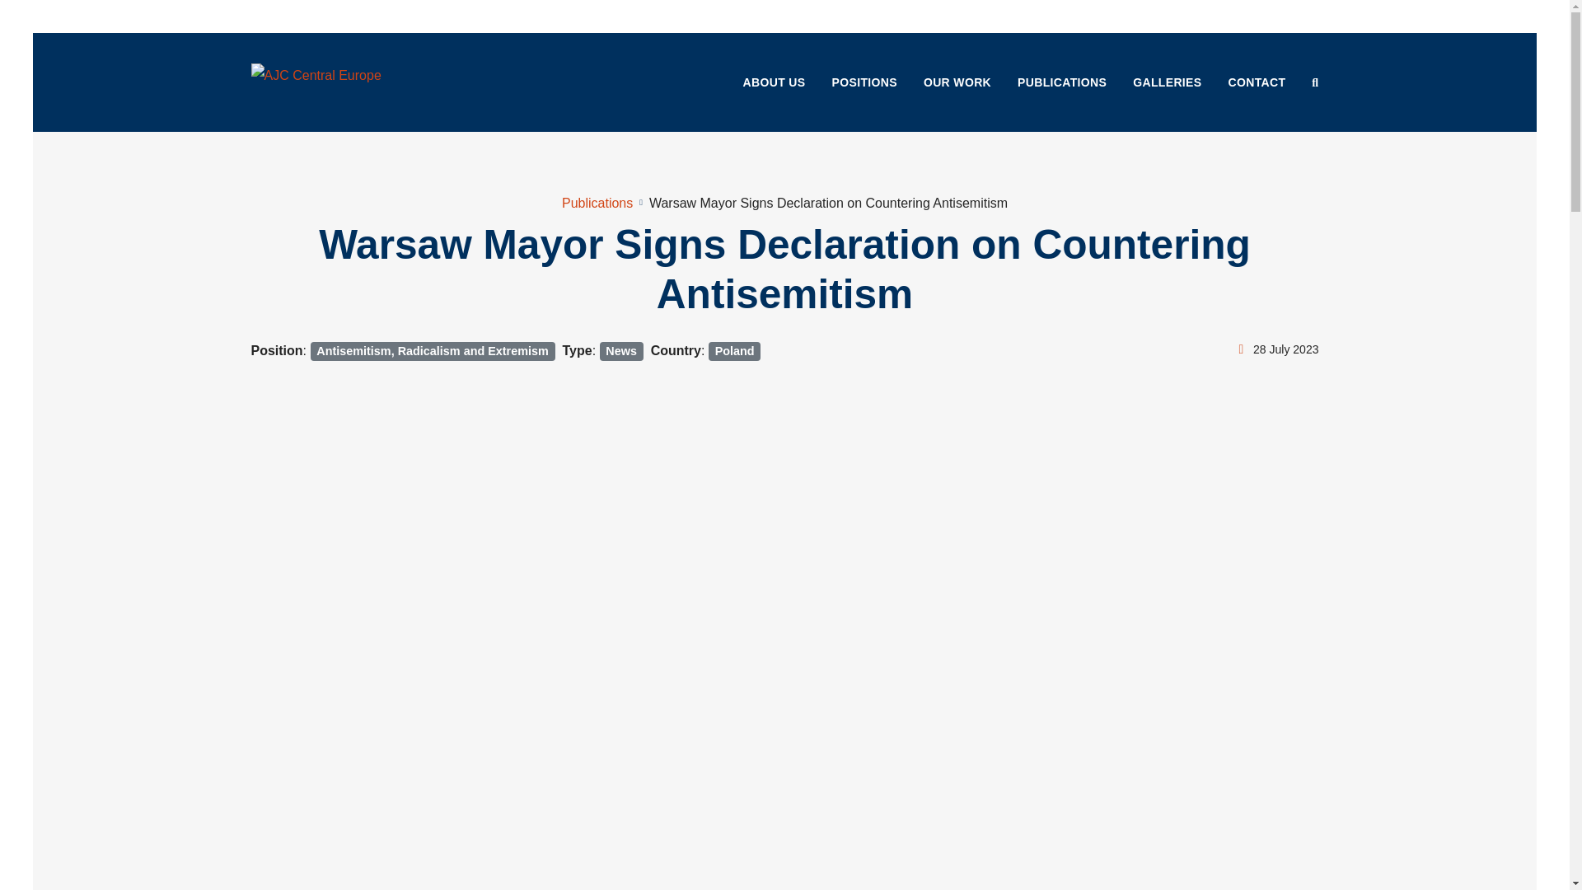 The image size is (1582, 890). I want to click on PUBLICATIONS, so click(1061, 82).